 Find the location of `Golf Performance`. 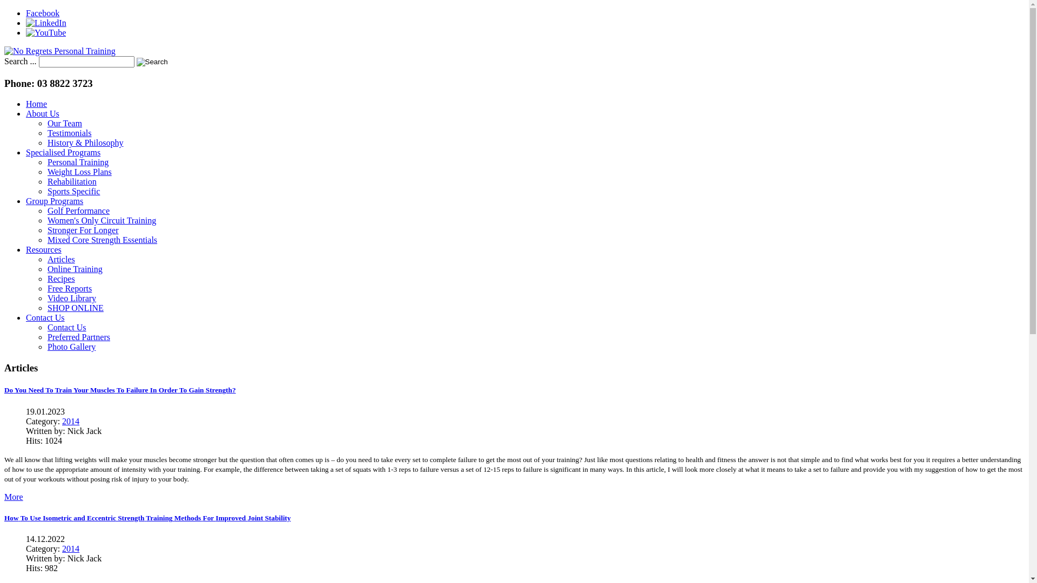

Golf Performance is located at coordinates (79, 211).